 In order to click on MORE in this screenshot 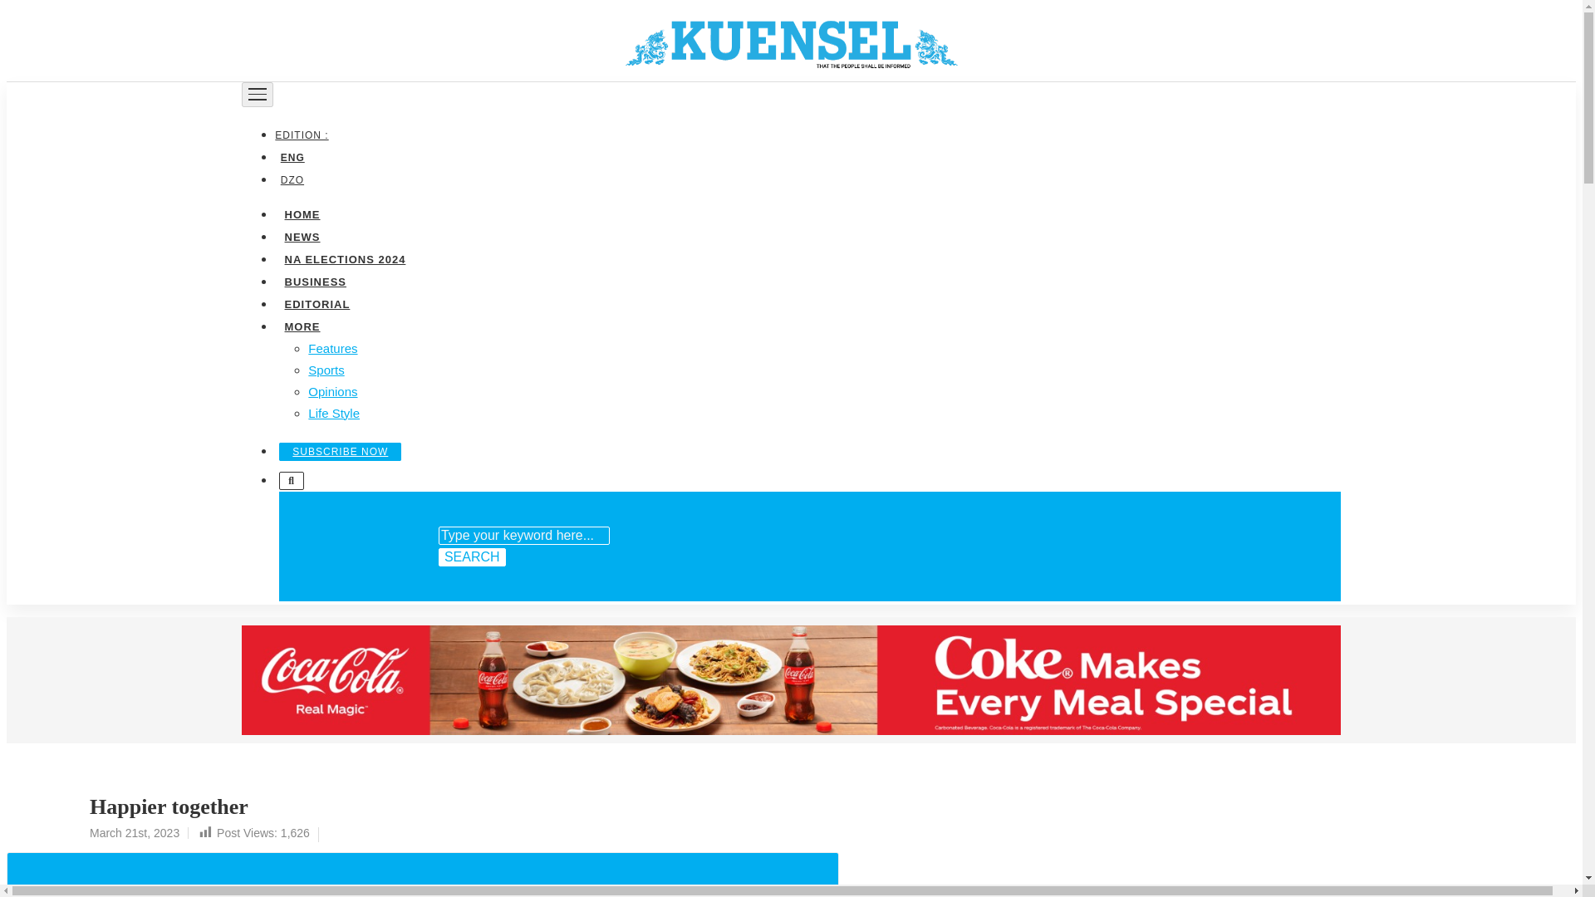, I will do `click(301, 326)`.